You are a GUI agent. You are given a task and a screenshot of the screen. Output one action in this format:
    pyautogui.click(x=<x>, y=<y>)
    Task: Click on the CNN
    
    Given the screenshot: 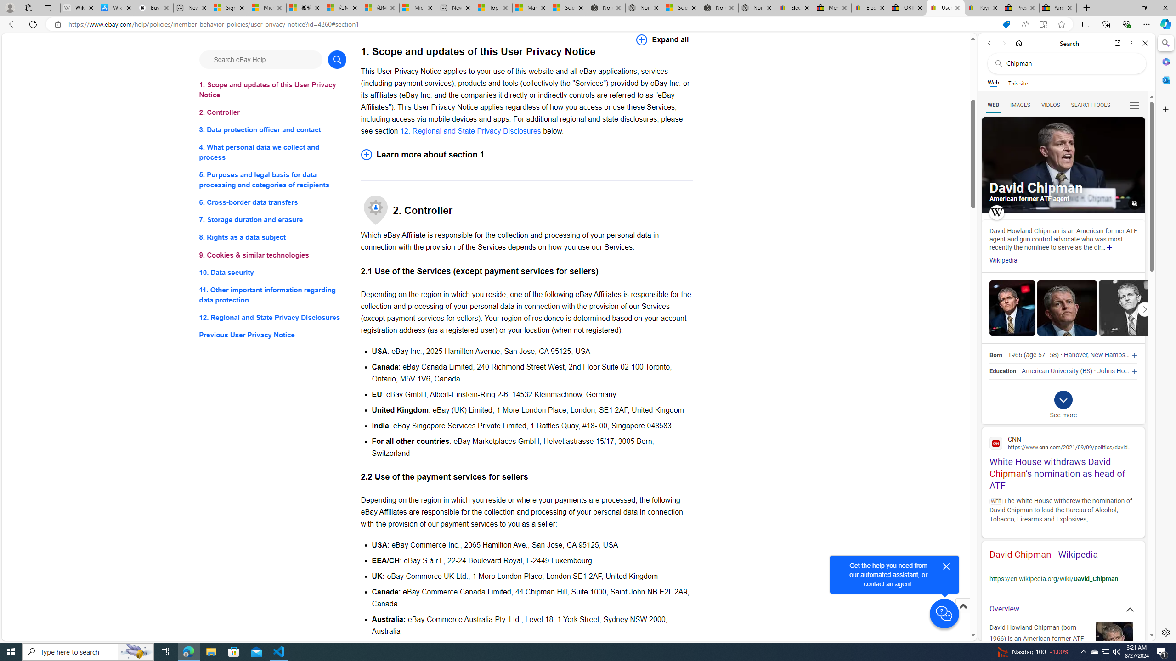 What is the action you would take?
    pyautogui.click(x=1063, y=443)
    